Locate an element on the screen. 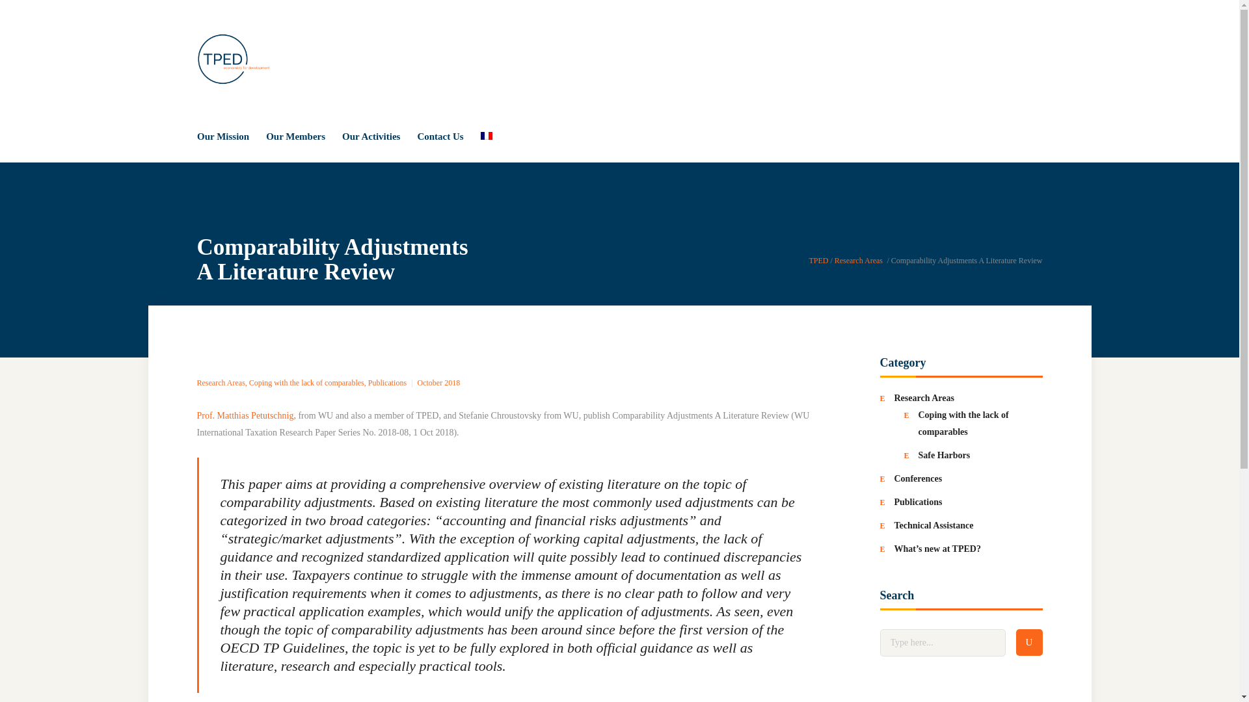  Publications is located at coordinates (388, 383).